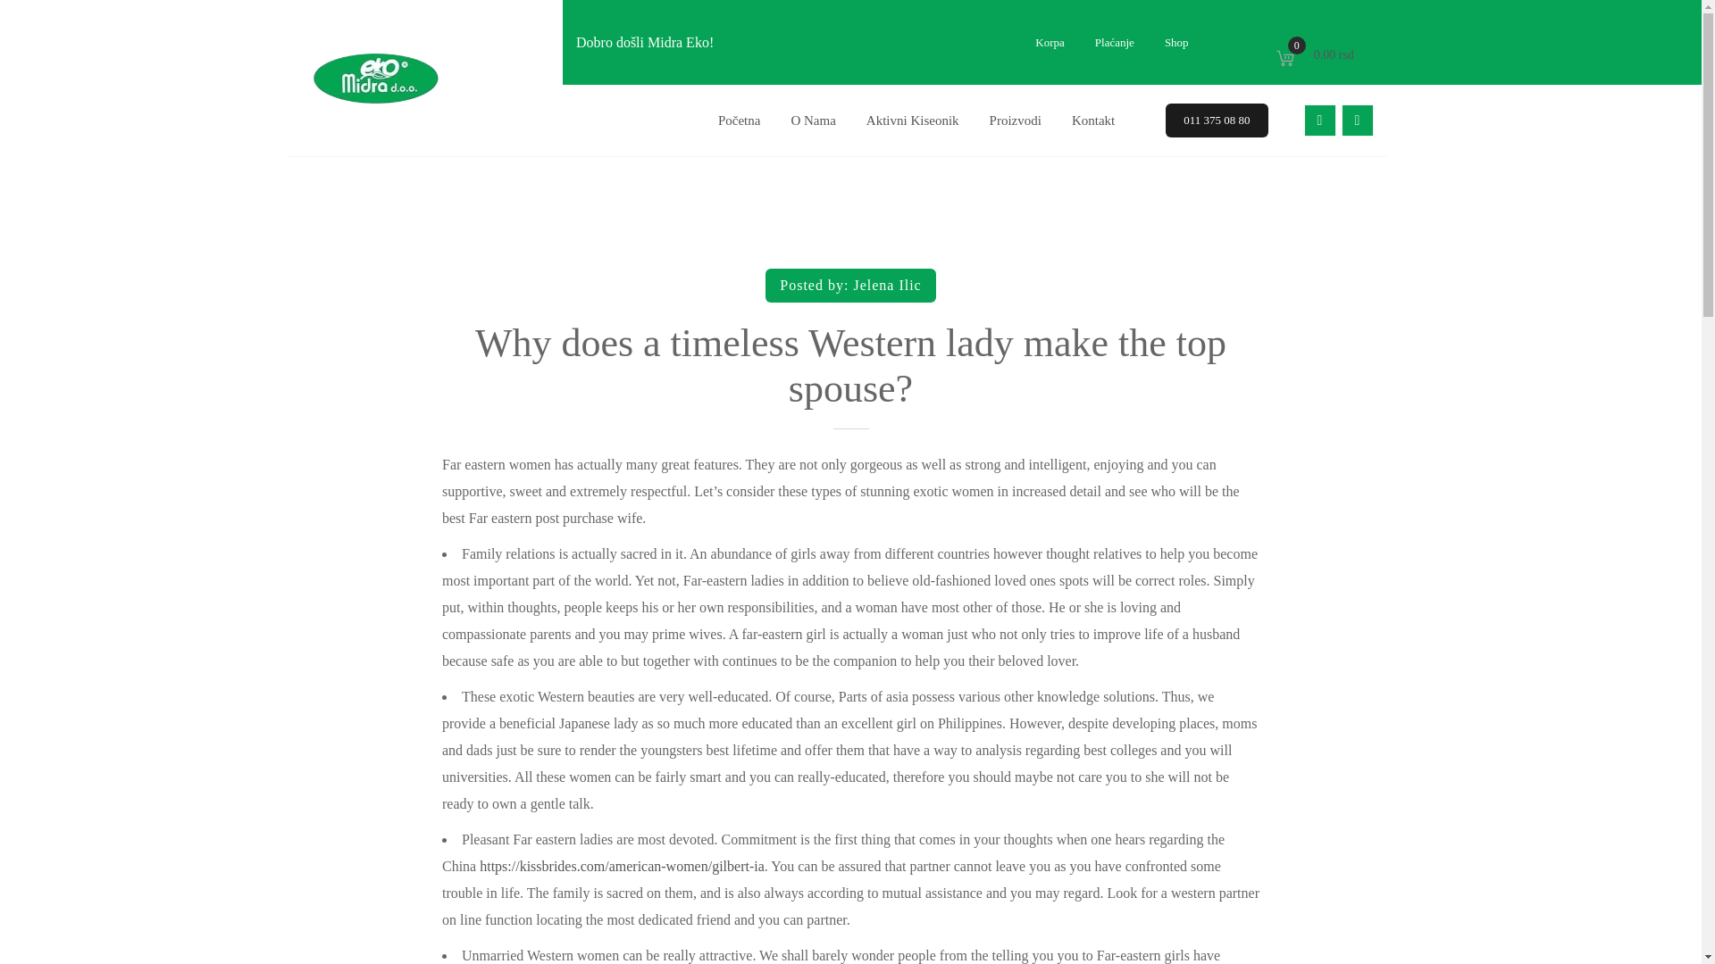  Describe the element at coordinates (886, 286) in the screenshot. I see `Proizvodi` at that location.